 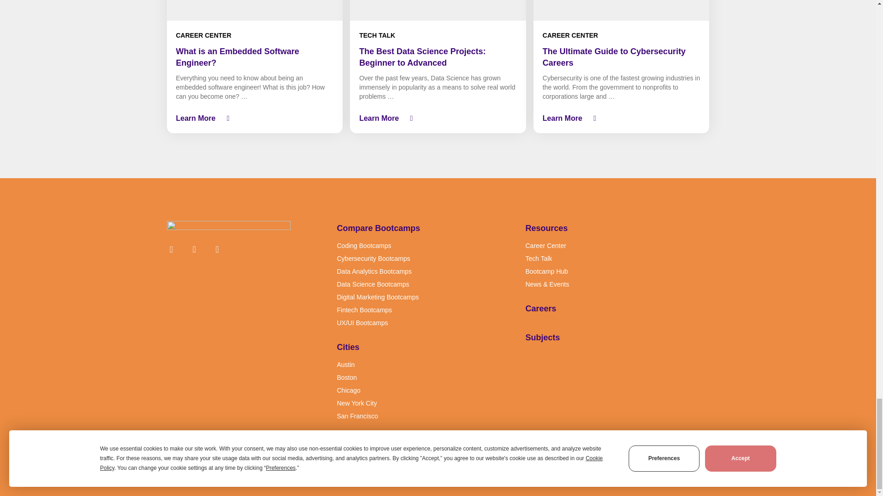 I want to click on The Best Data Science Projects: Beginner to Advanced, so click(x=422, y=57).